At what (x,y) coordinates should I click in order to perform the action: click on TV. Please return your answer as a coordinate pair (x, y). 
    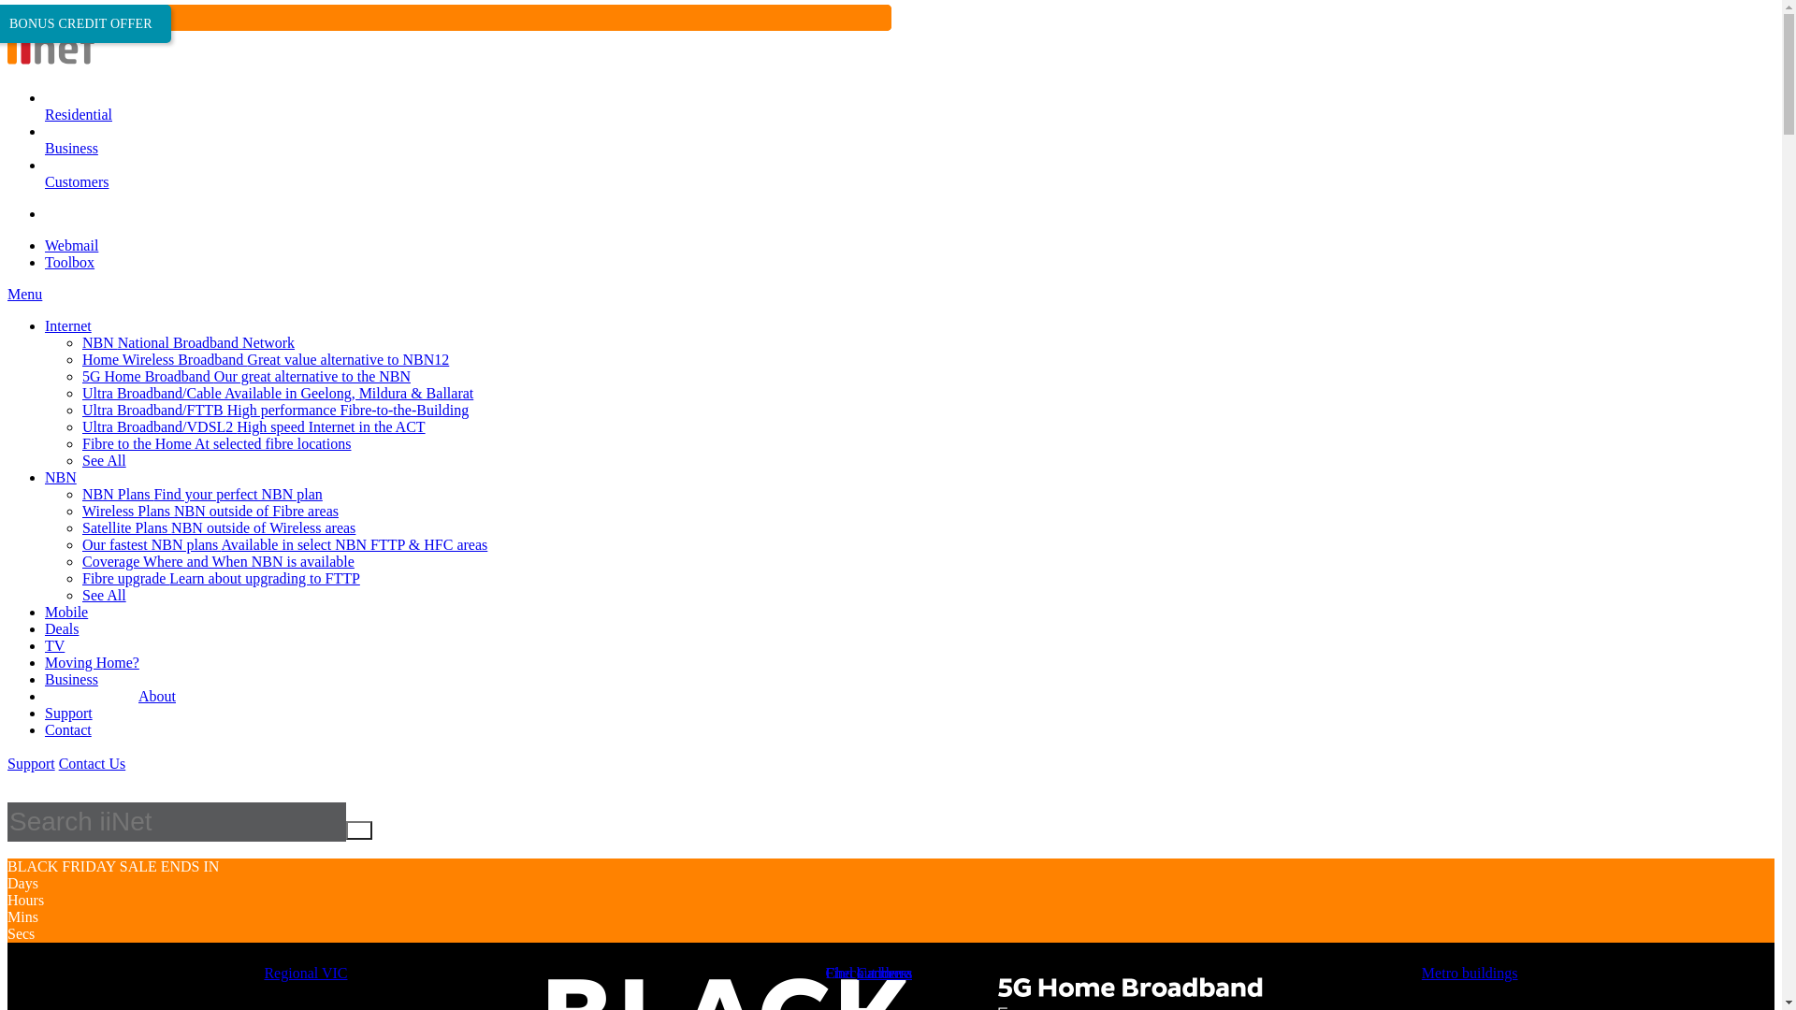
    Looking at the image, I should click on (54, 645).